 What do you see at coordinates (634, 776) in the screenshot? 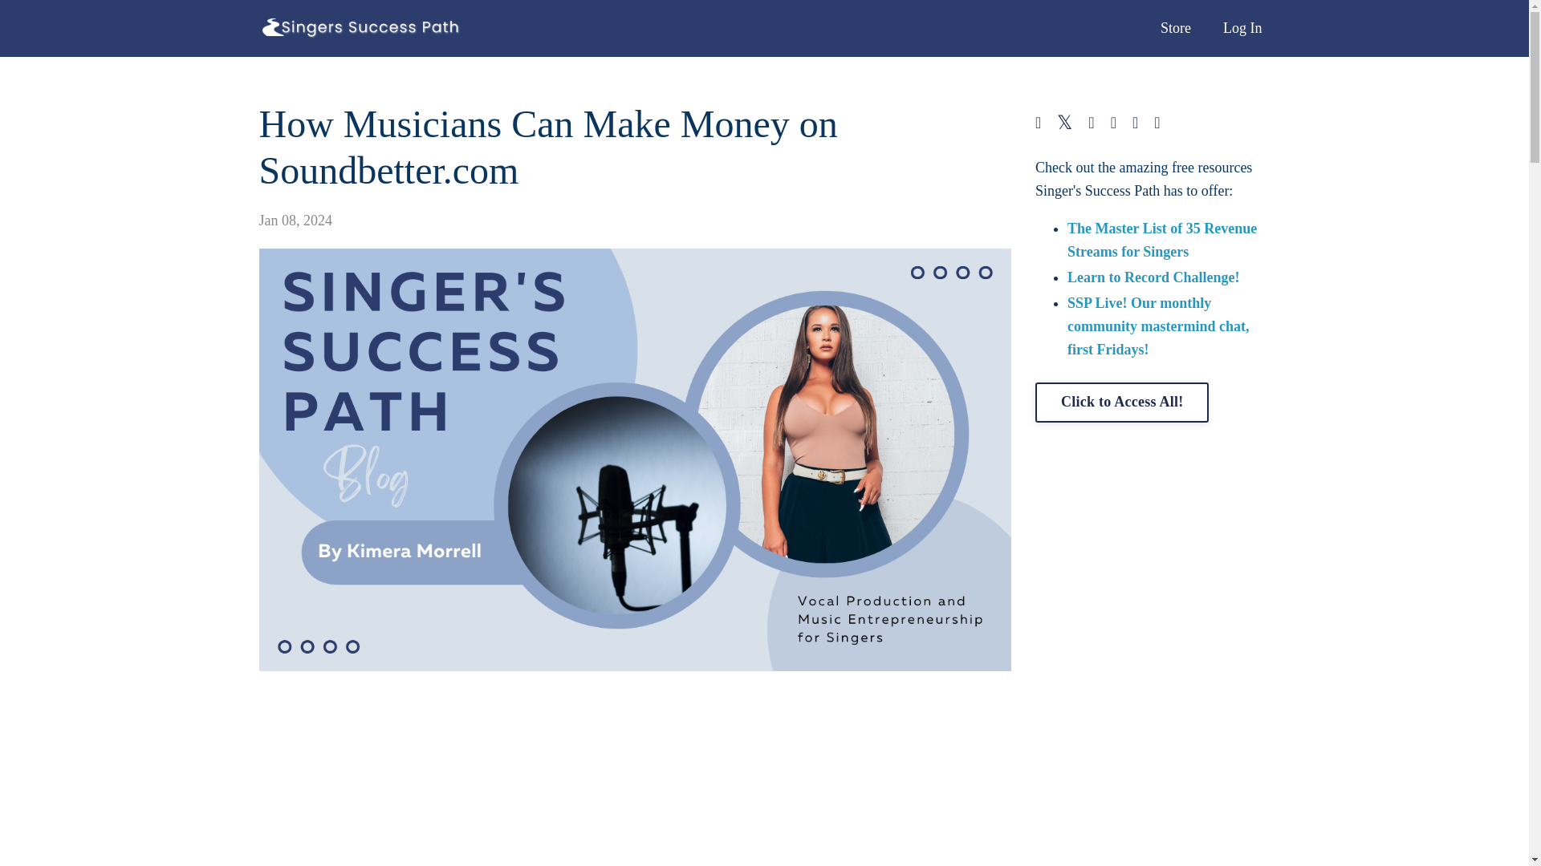
I see `YouTube video player` at bounding box center [634, 776].